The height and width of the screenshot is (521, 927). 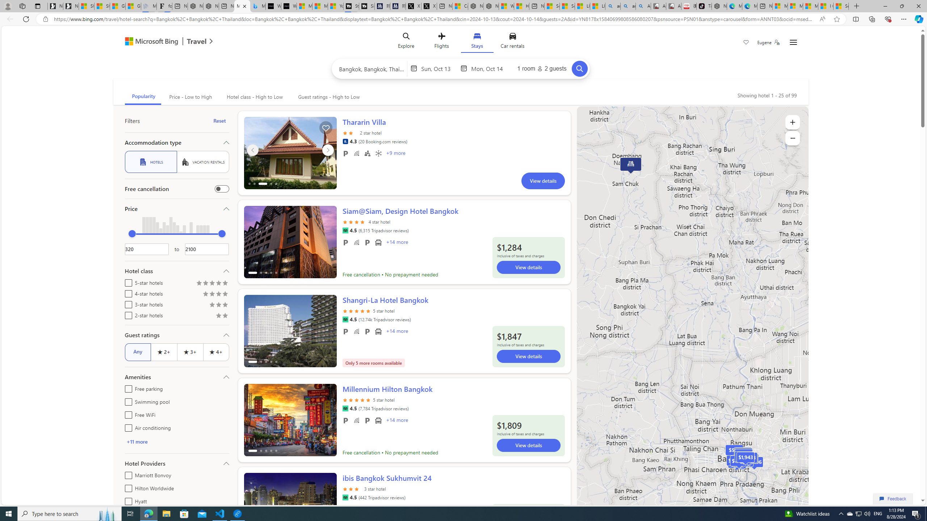 I want to click on AutomationID: Microsoft.Maps.Imagery.RoadSceneWithoutLabels, so click(x=692, y=319).